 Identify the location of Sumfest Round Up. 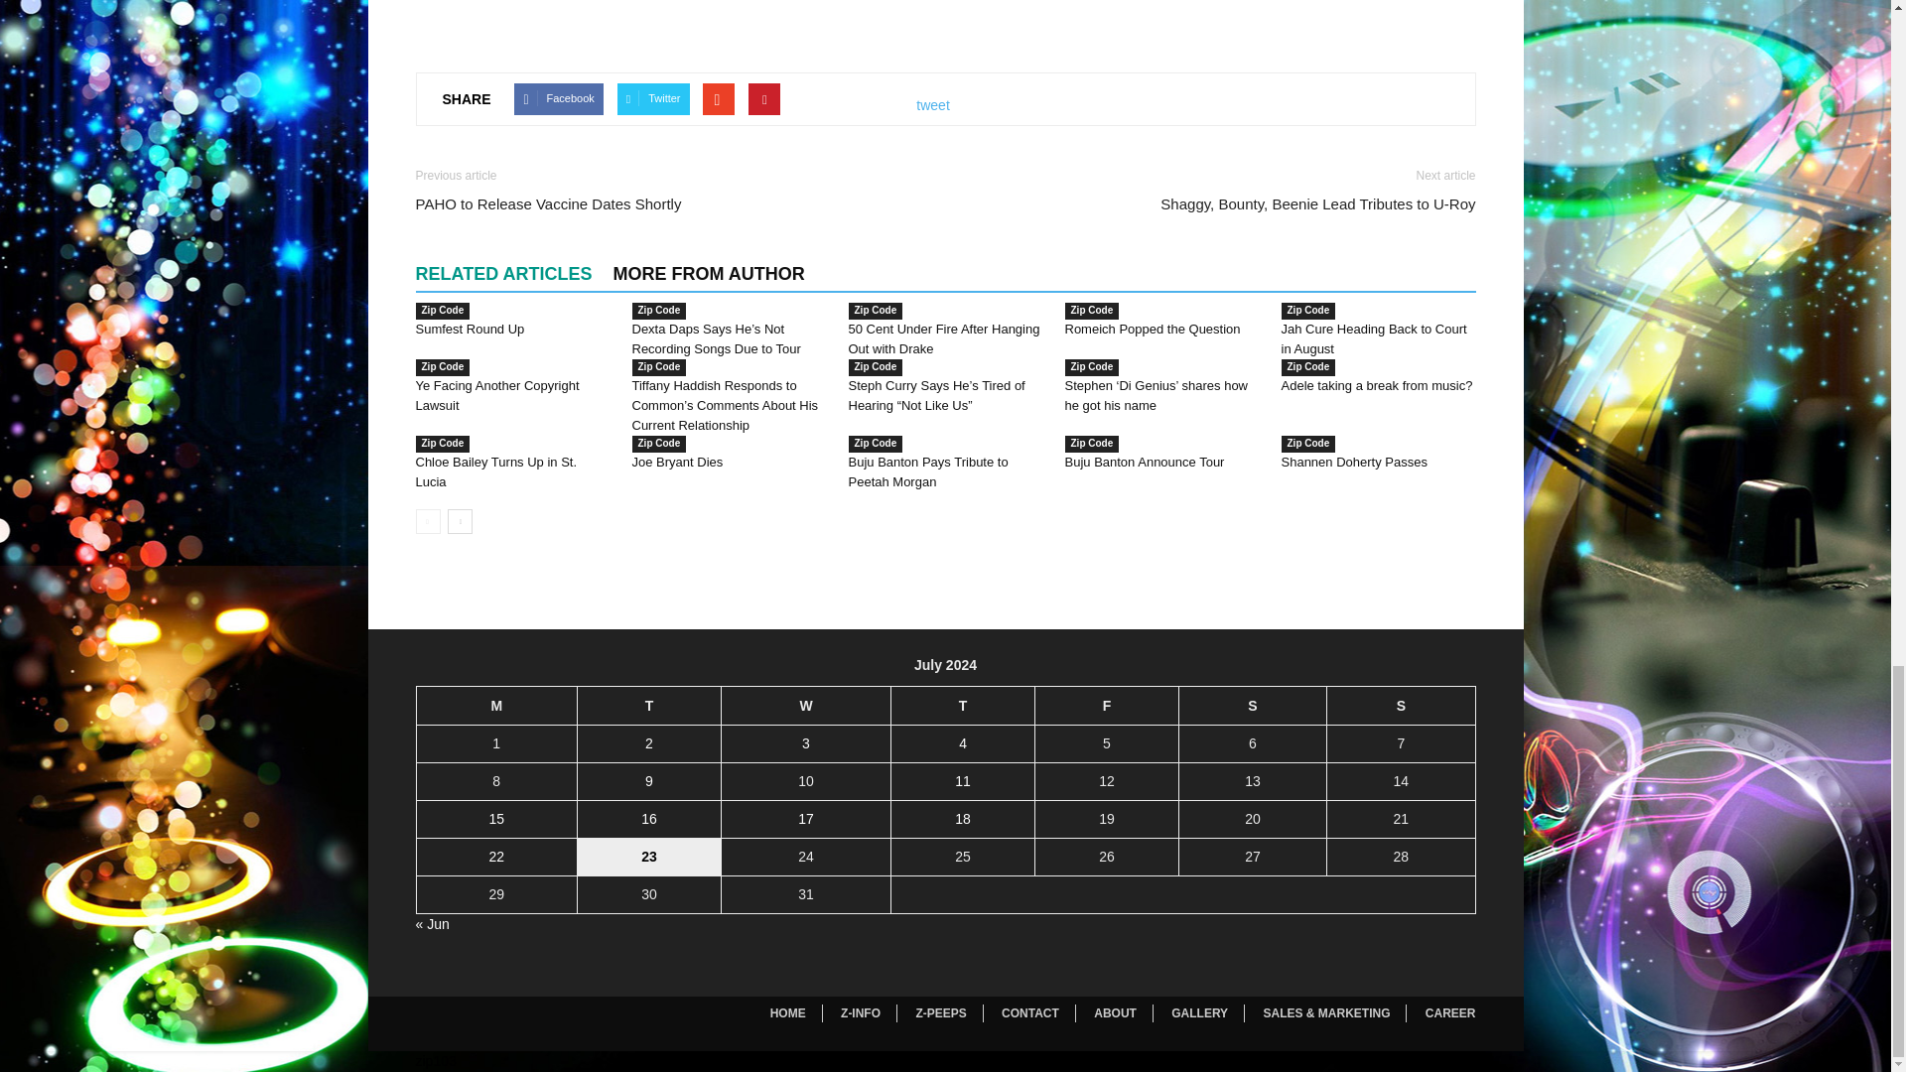
(470, 330).